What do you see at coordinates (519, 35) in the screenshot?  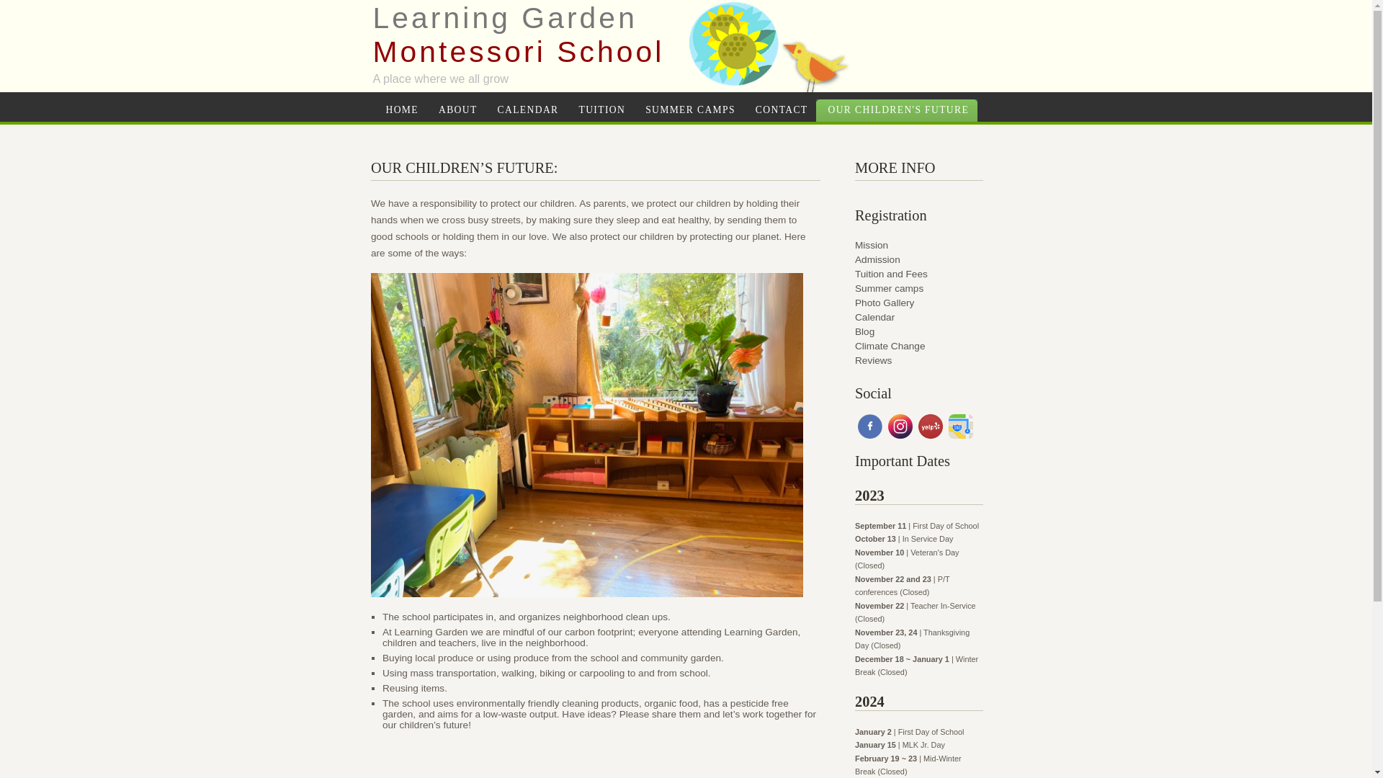 I see `Photo Gallery` at bounding box center [519, 35].